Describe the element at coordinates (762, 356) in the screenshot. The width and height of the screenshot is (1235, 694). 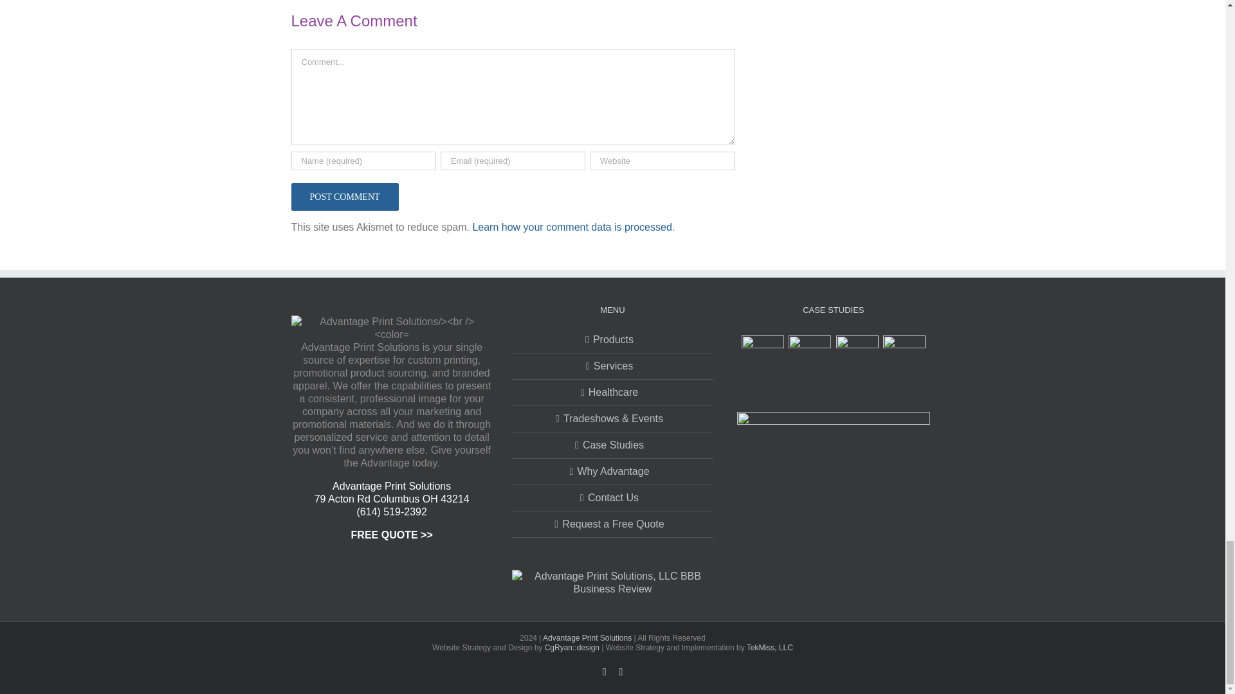
I see `Hand and Microsurgery Associates` at that location.